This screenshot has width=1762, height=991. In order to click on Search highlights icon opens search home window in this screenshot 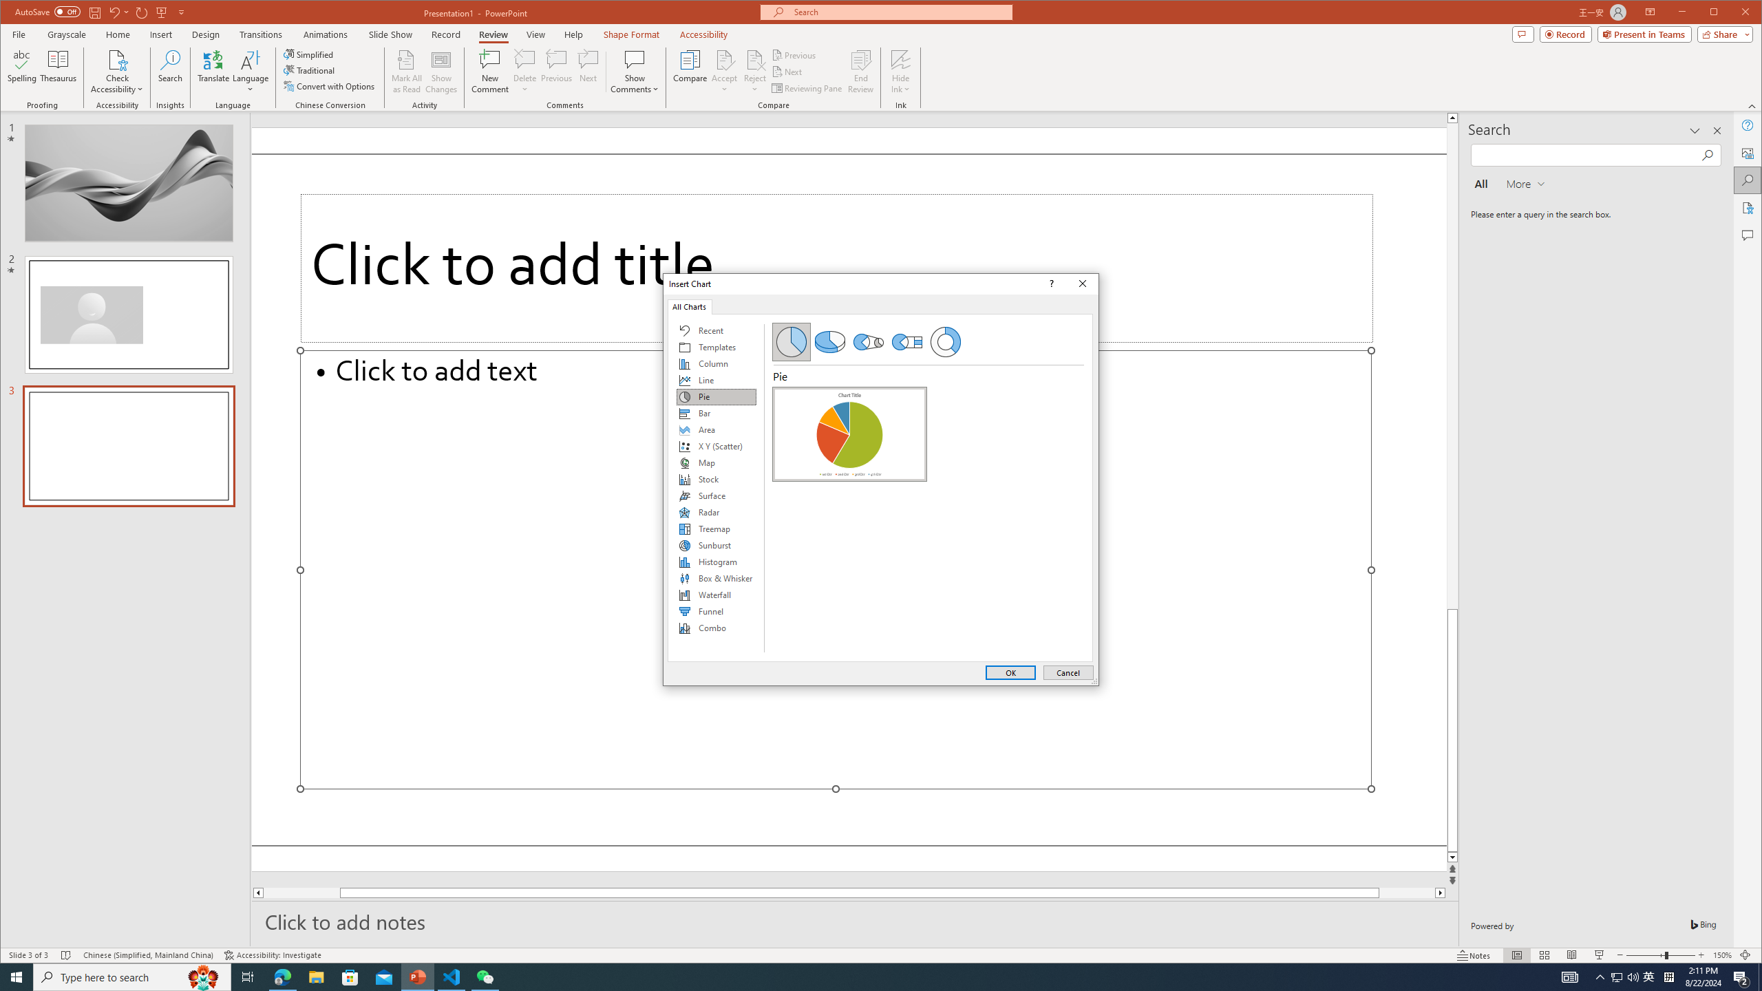, I will do `click(204, 977)`.